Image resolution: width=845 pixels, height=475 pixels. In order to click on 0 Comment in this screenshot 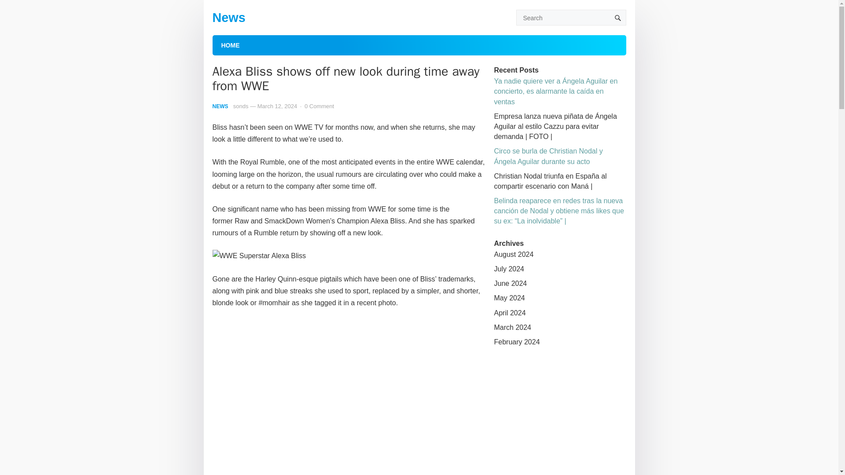, I will do `click(319, 106)`.